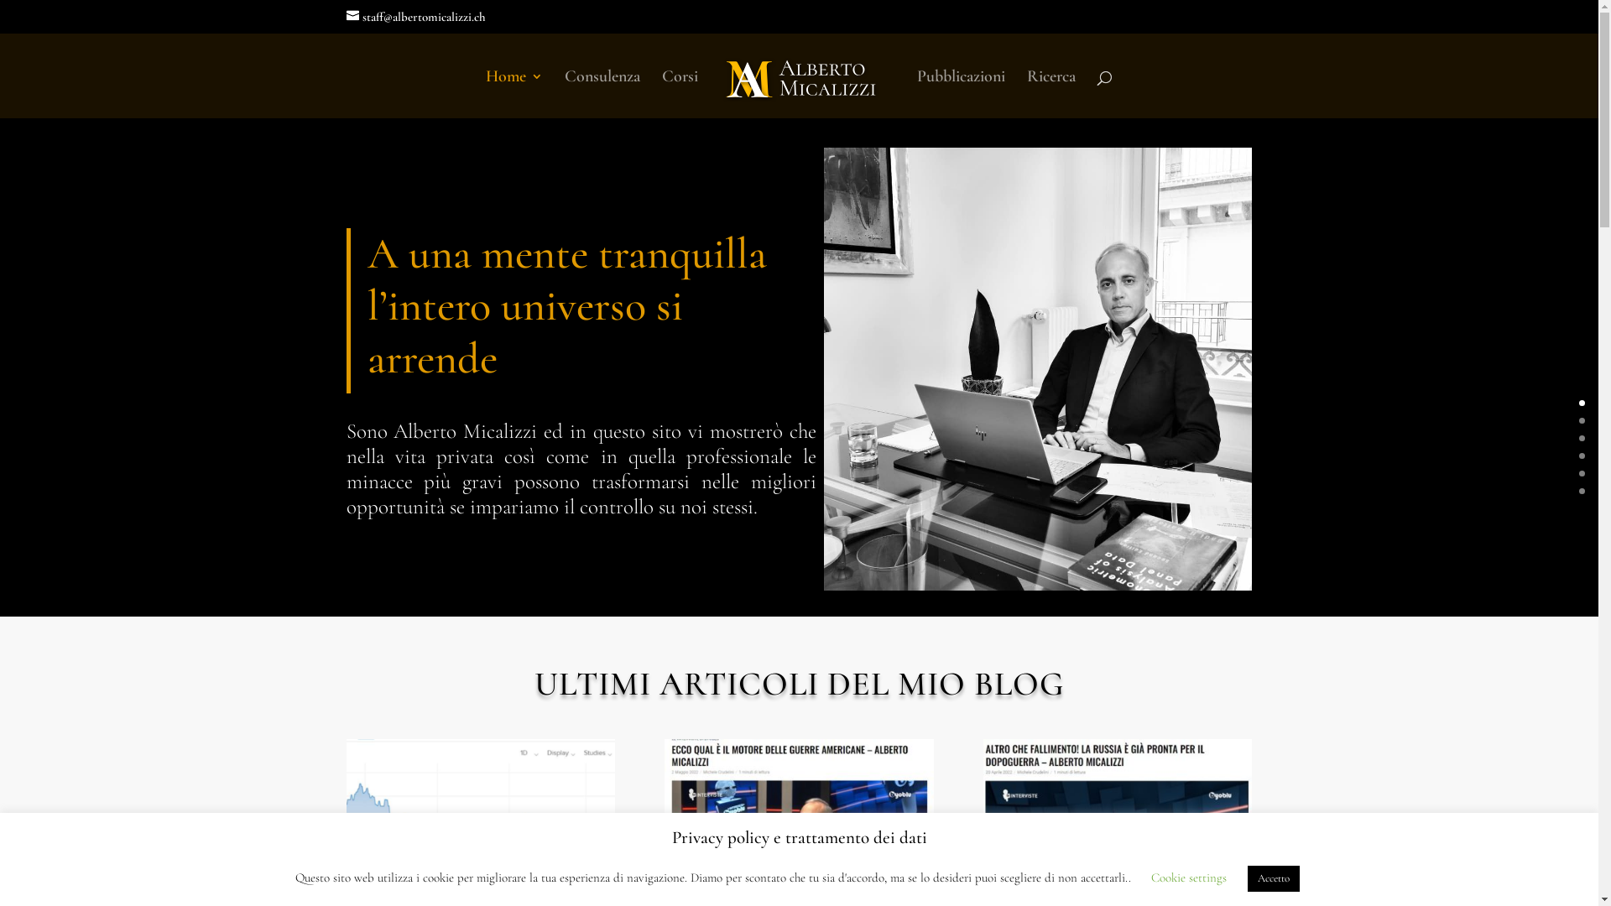 The image size is (1611, 906). I want to click on 3, so click(1582, 456).